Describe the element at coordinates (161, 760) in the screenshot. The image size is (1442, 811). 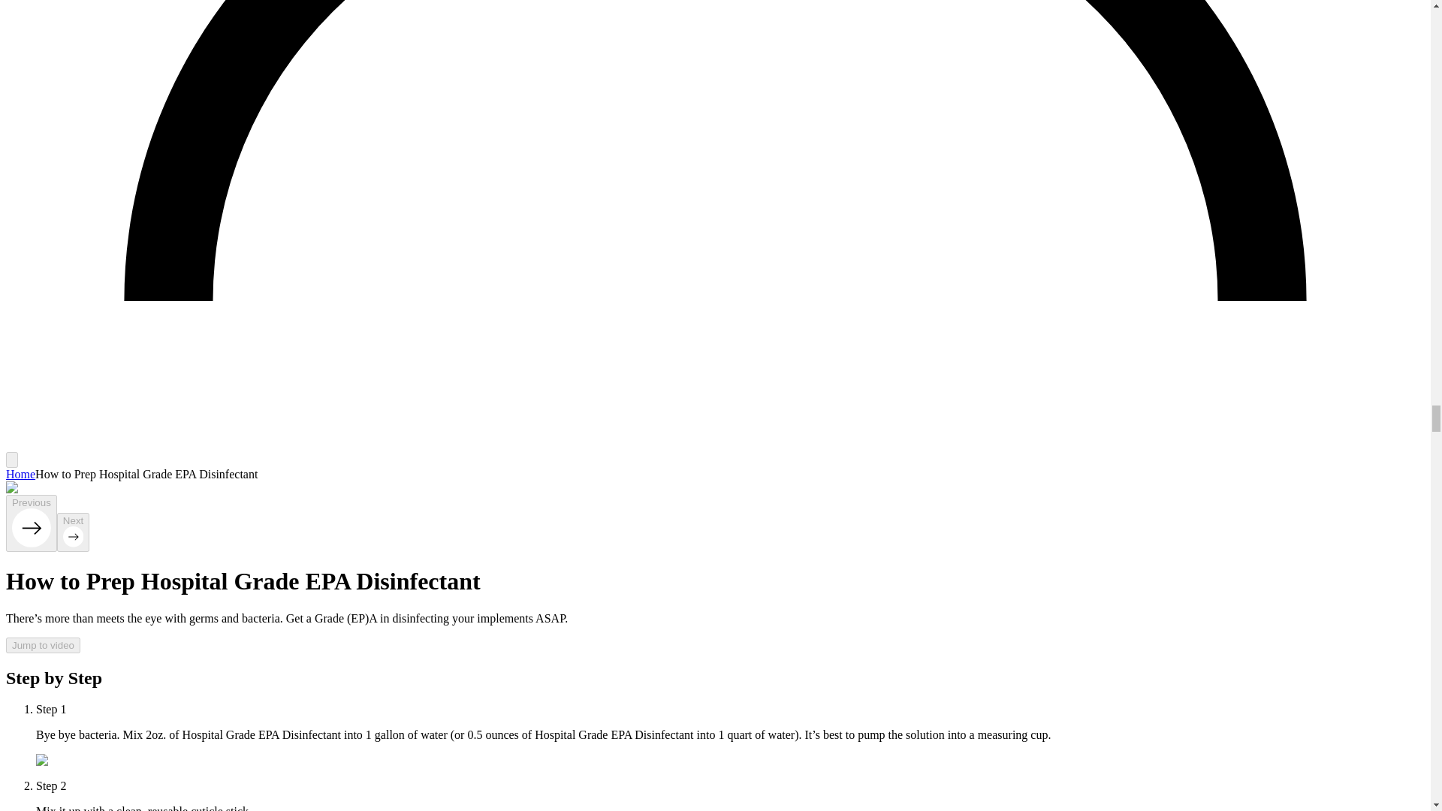
I see `How to Prepare Hospital Grade EPA Disinfectant` at that location.